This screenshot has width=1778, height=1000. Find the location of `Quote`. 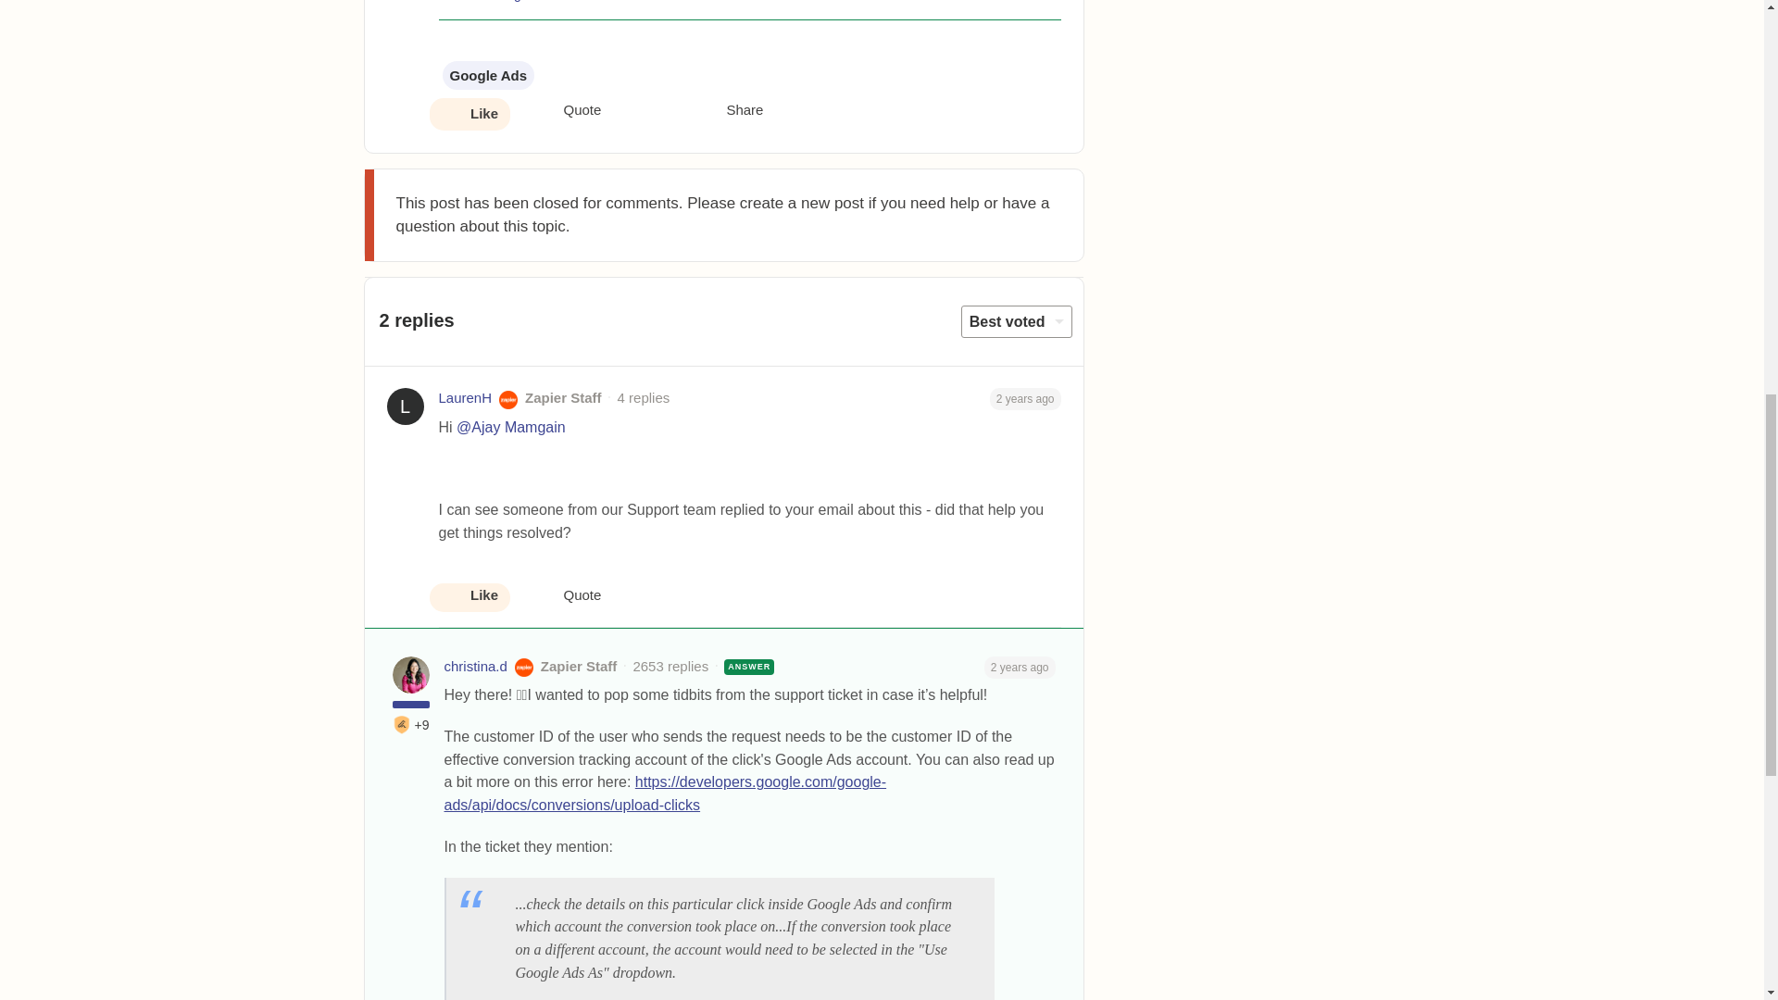

Quote is located at coordinates (567, 111).